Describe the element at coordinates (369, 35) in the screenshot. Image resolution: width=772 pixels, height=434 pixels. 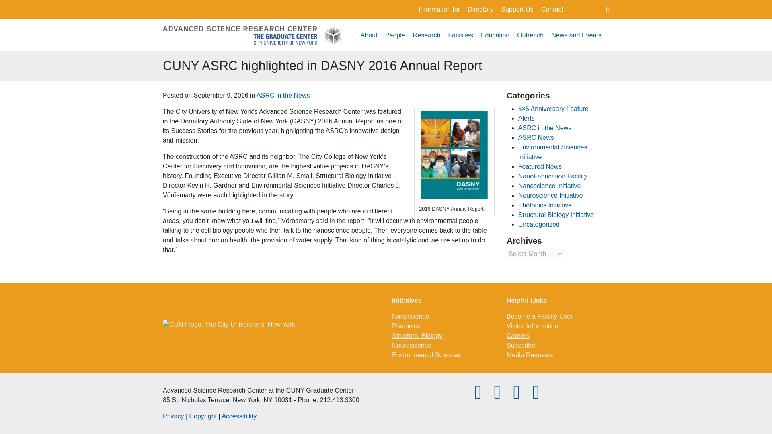
I see `About` at that location.